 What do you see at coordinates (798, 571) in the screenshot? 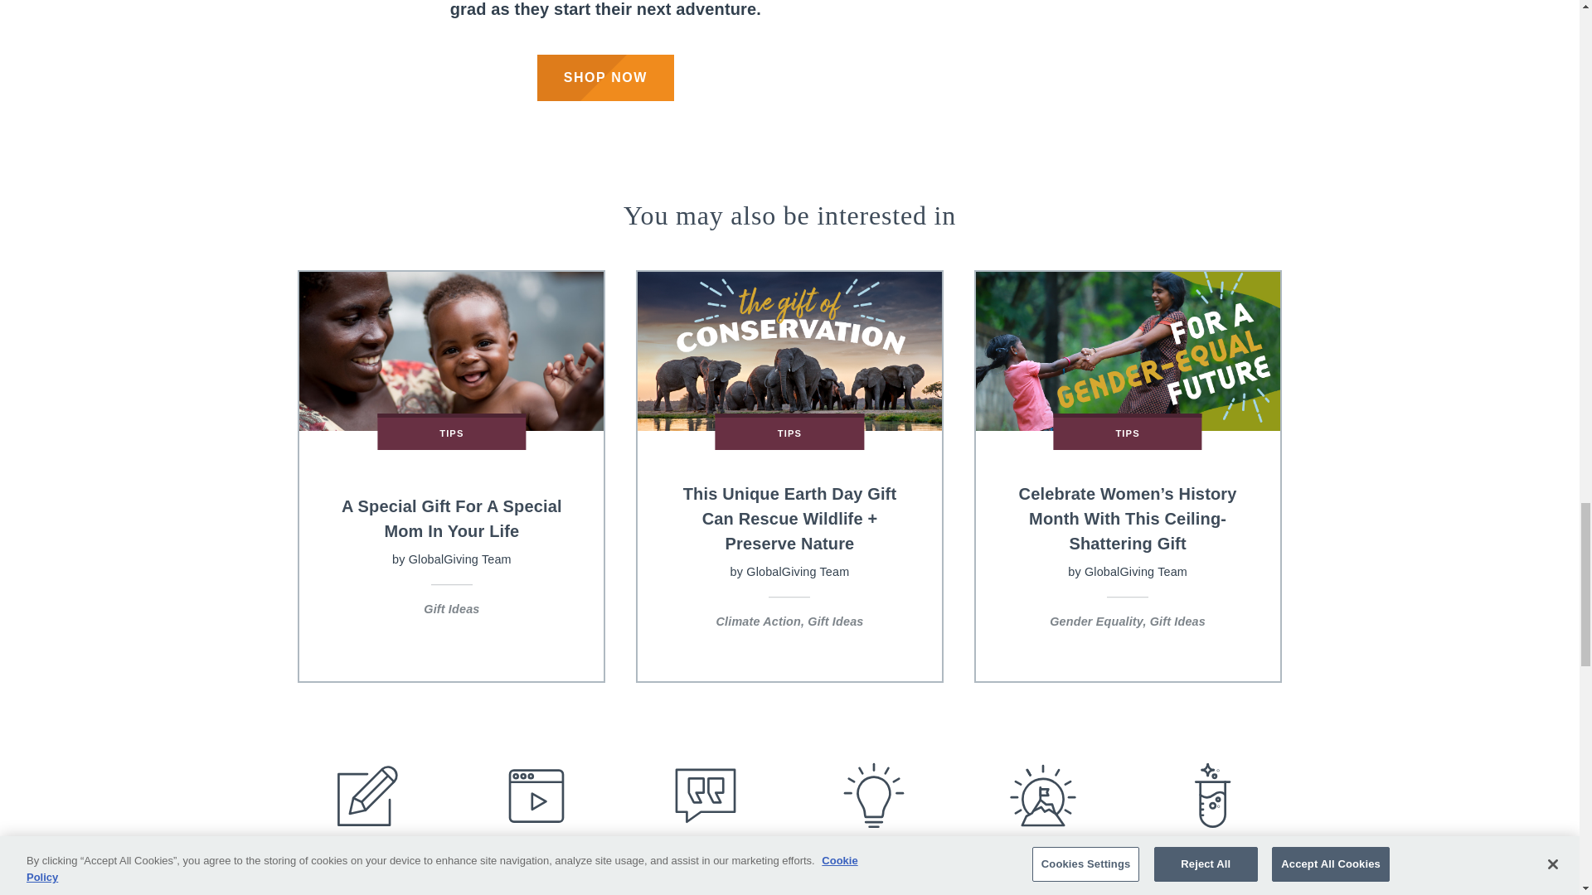
I see `Posts by GlobalGiving Team` at bounding box center [798, 571].